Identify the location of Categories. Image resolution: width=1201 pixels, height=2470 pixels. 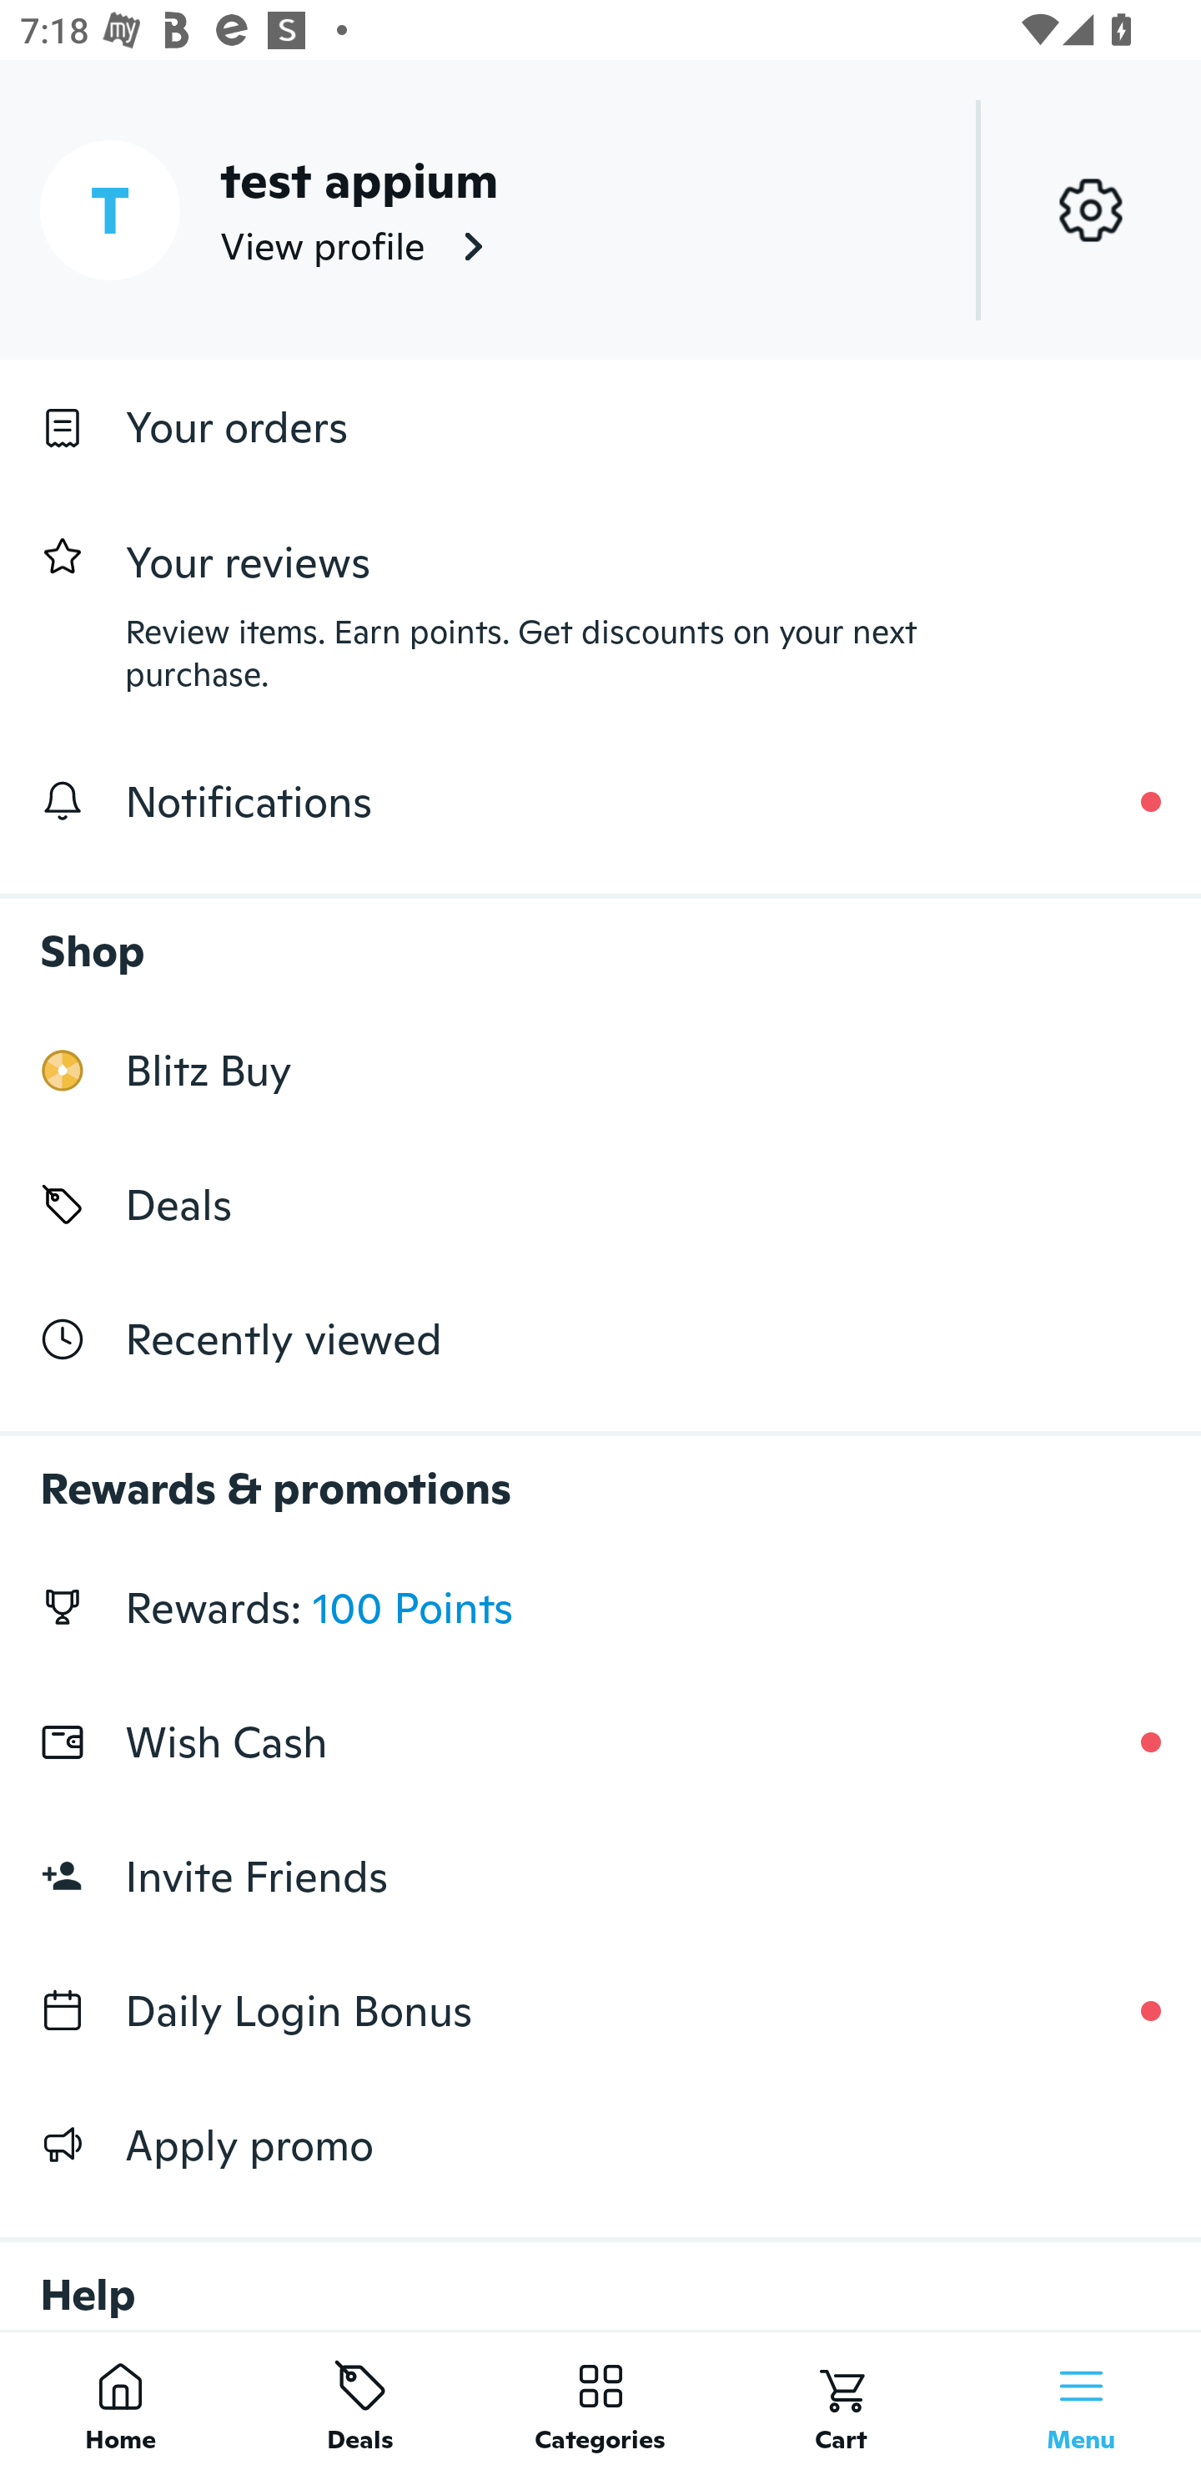
(600, 2400).